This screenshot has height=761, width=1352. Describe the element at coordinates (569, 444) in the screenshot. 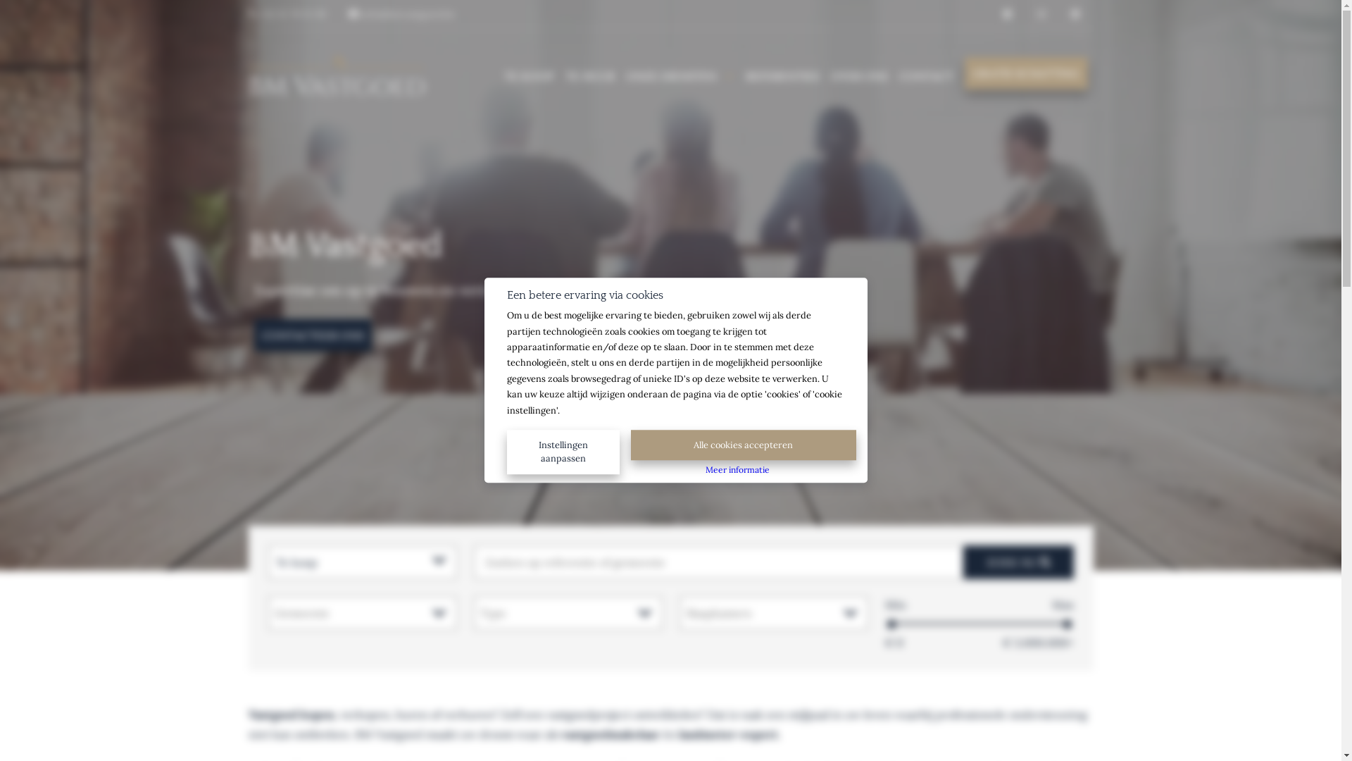

I see `Instellingen aanpassen` at that location.